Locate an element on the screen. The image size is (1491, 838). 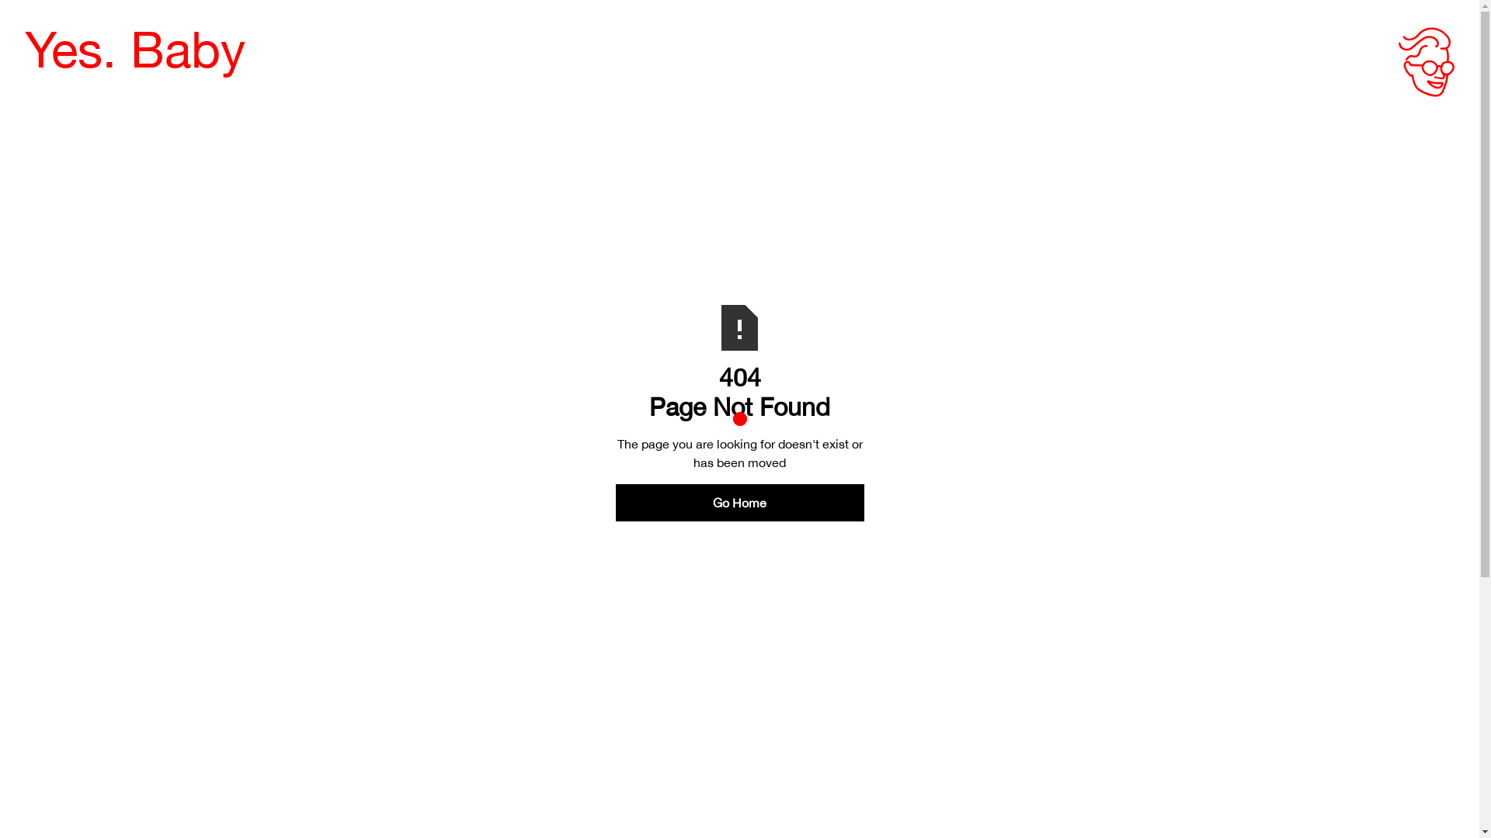
Go Home is located at coordinates (739, 503).